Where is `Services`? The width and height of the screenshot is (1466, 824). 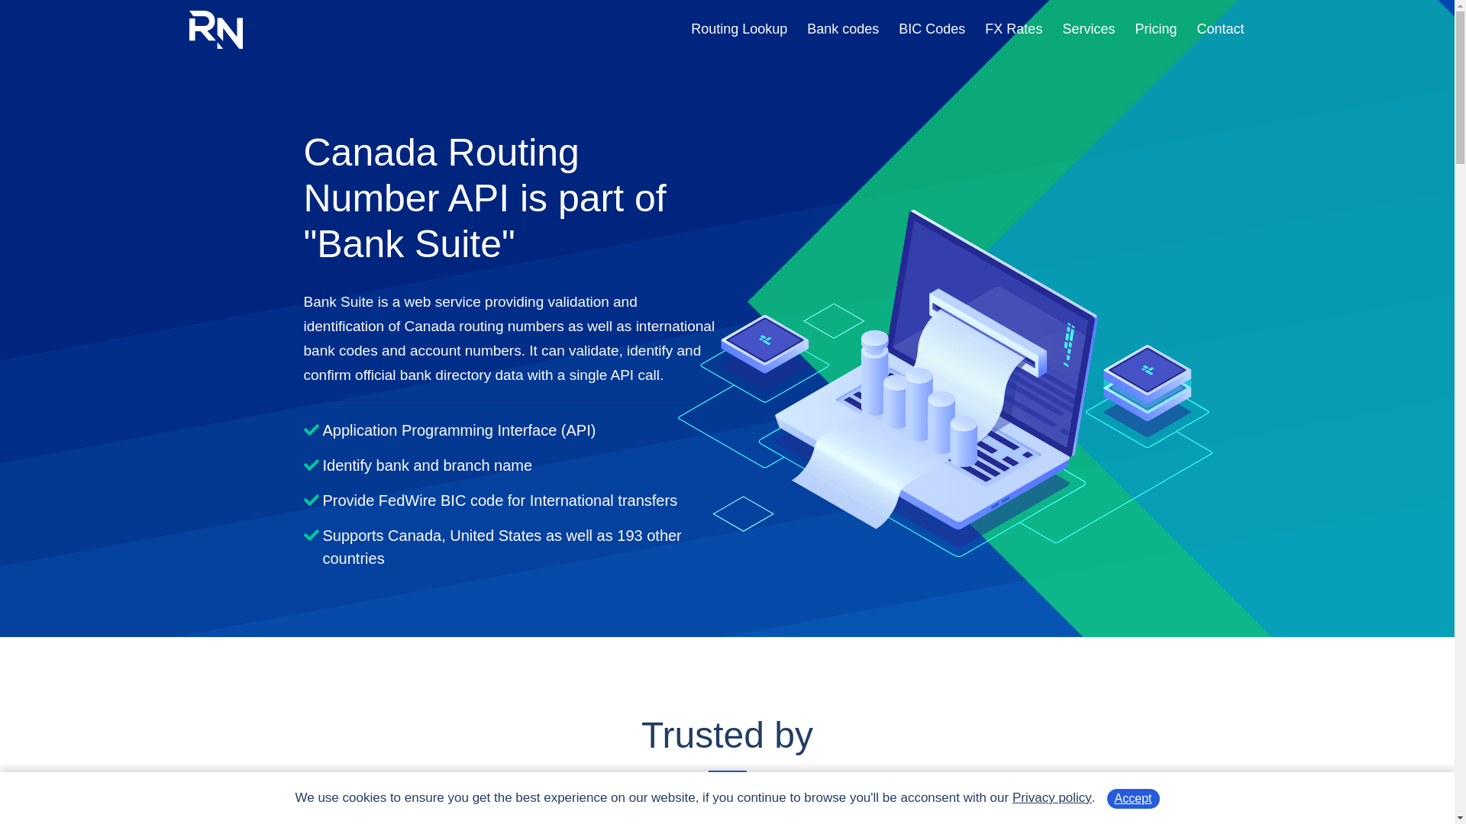
Services is located at coordinates (1089, 29).